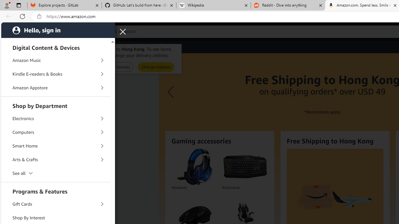 The image size is (399, 224). I want to click on Shop by Department, so click(55, 105).